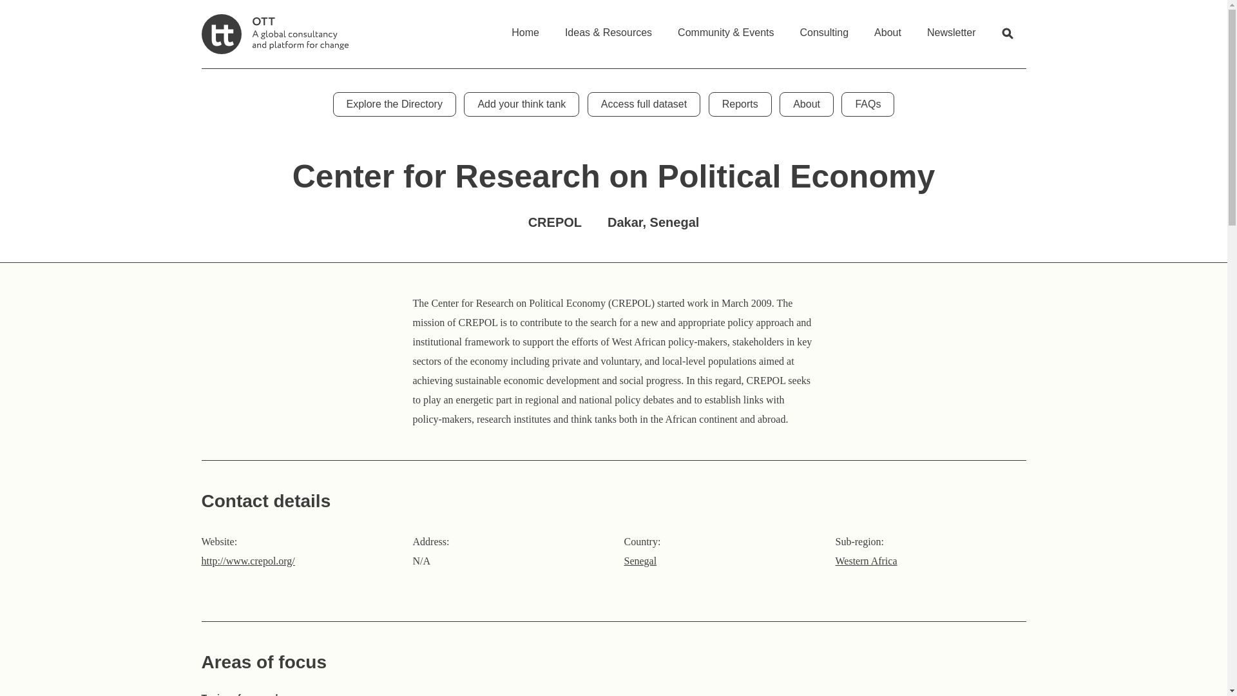 The height and width of the screenshot is (696, 1237). Describe the element at coordinates (394, 104) in the screenshot. I see `Explore the Directory` at that location.